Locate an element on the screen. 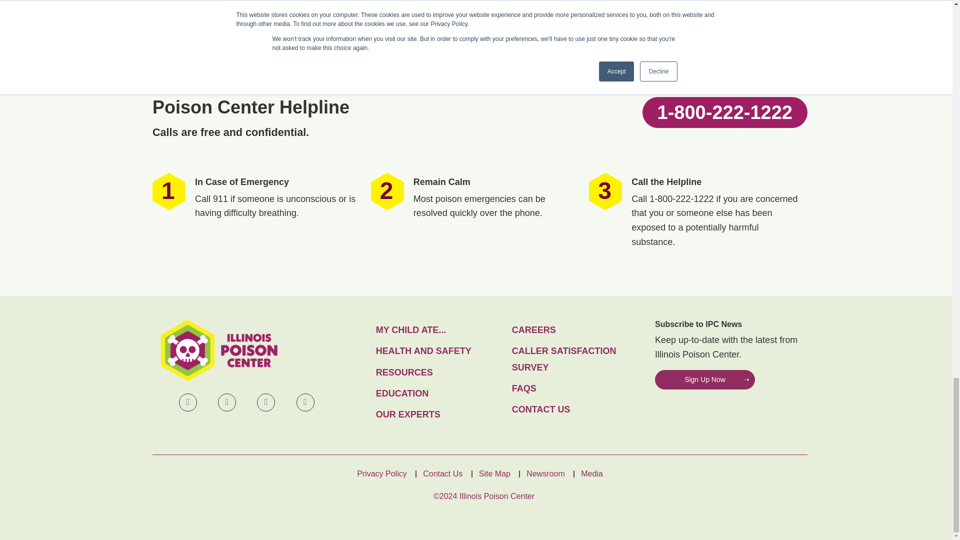 This screenshot has width=960, height=540. 1-800-222-1222 is located at coordinates (724, 112).